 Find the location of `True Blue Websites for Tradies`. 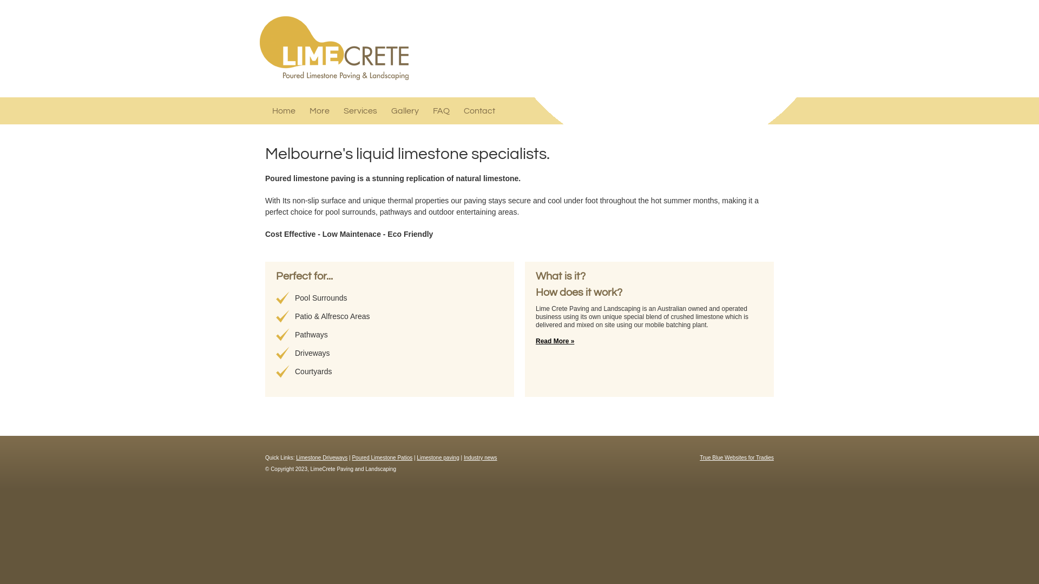

True Blue Websites for Tradies is located at coordinates (737, 457).